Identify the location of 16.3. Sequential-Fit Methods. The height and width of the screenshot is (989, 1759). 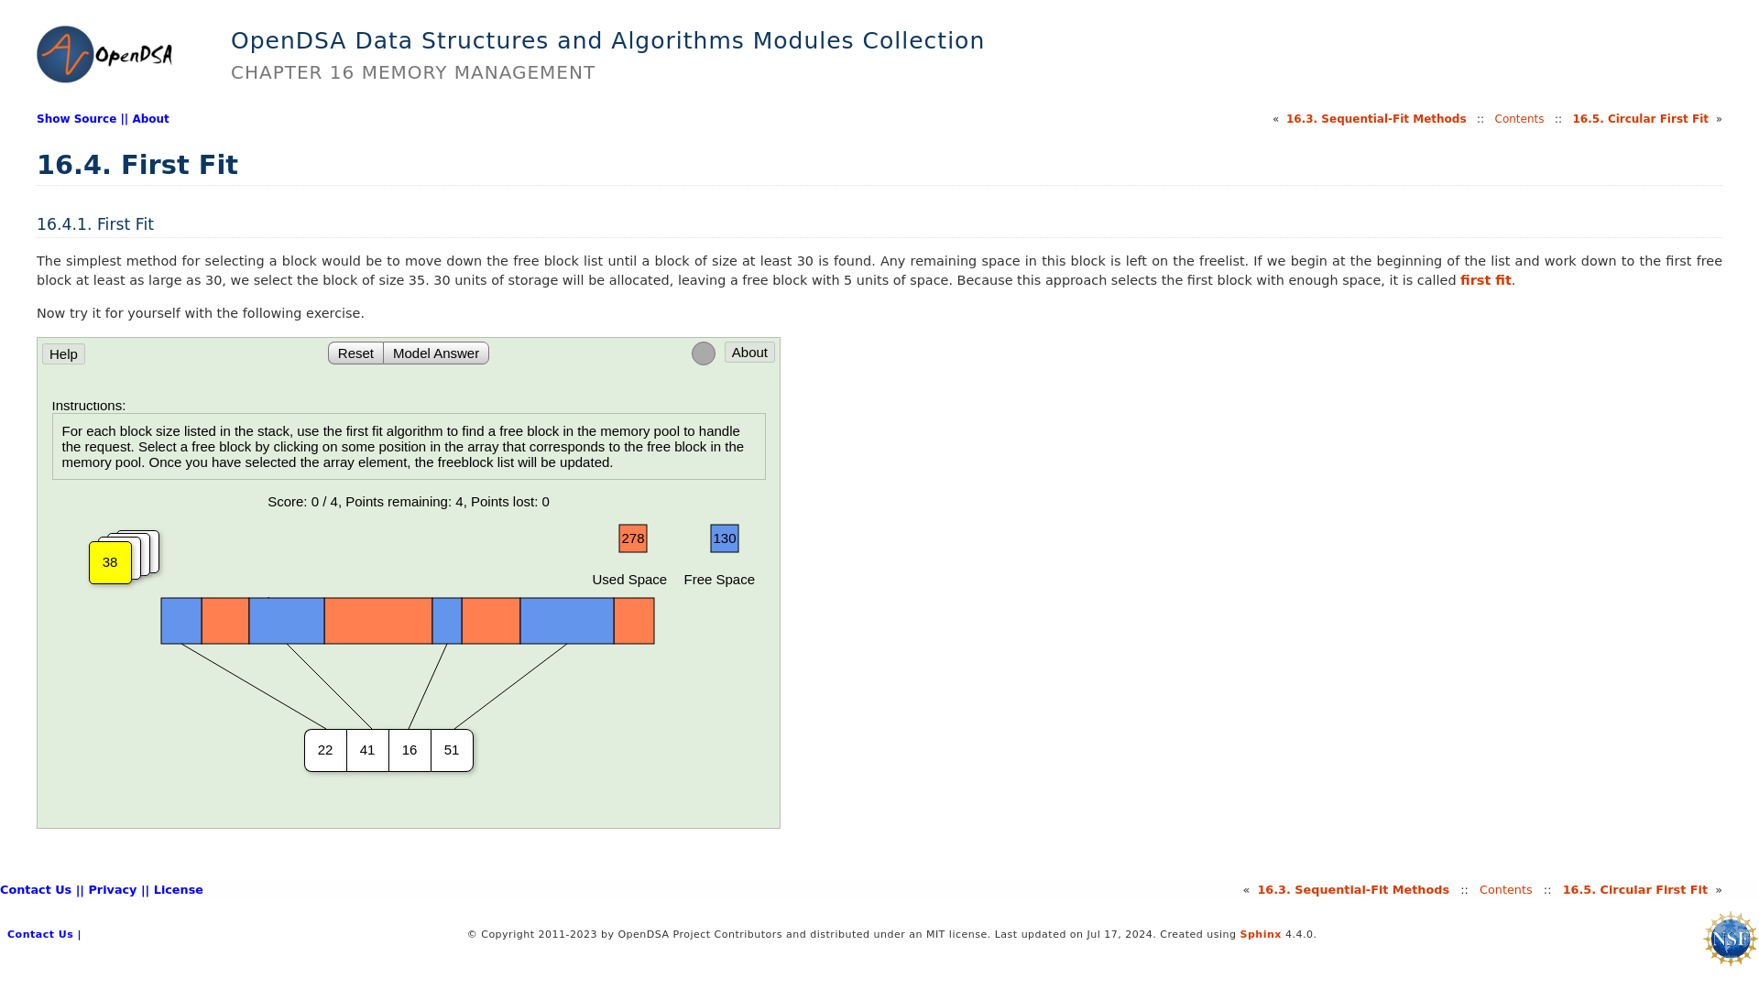
(1353, 889).